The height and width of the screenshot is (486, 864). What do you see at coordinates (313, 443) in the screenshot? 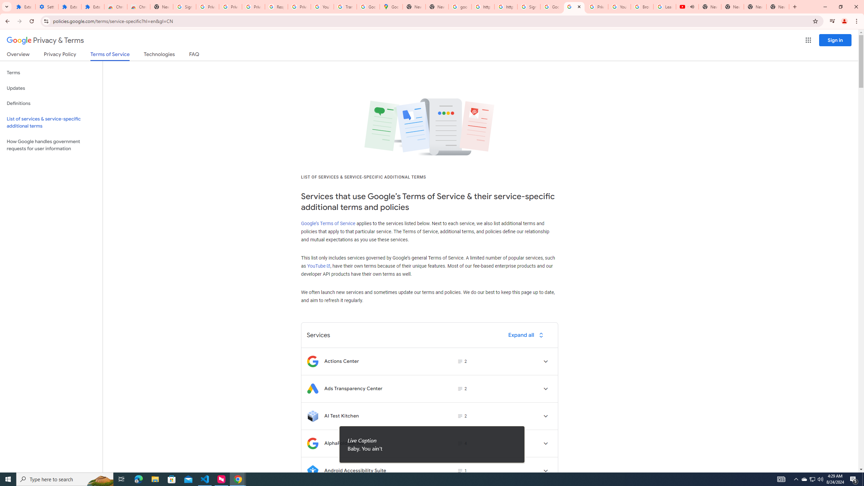
I see `Logo for AlphaFold Server` at bounding box center [313, 443].